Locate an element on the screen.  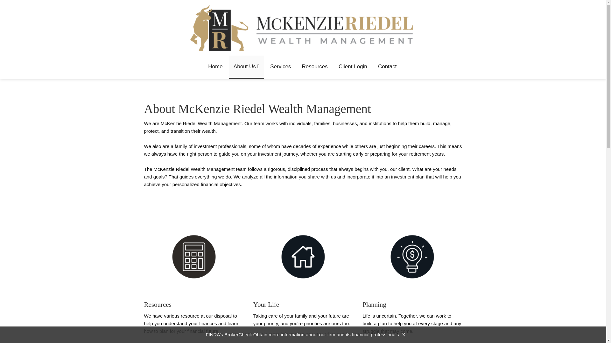
Resources is located at coordinates (314, 67).